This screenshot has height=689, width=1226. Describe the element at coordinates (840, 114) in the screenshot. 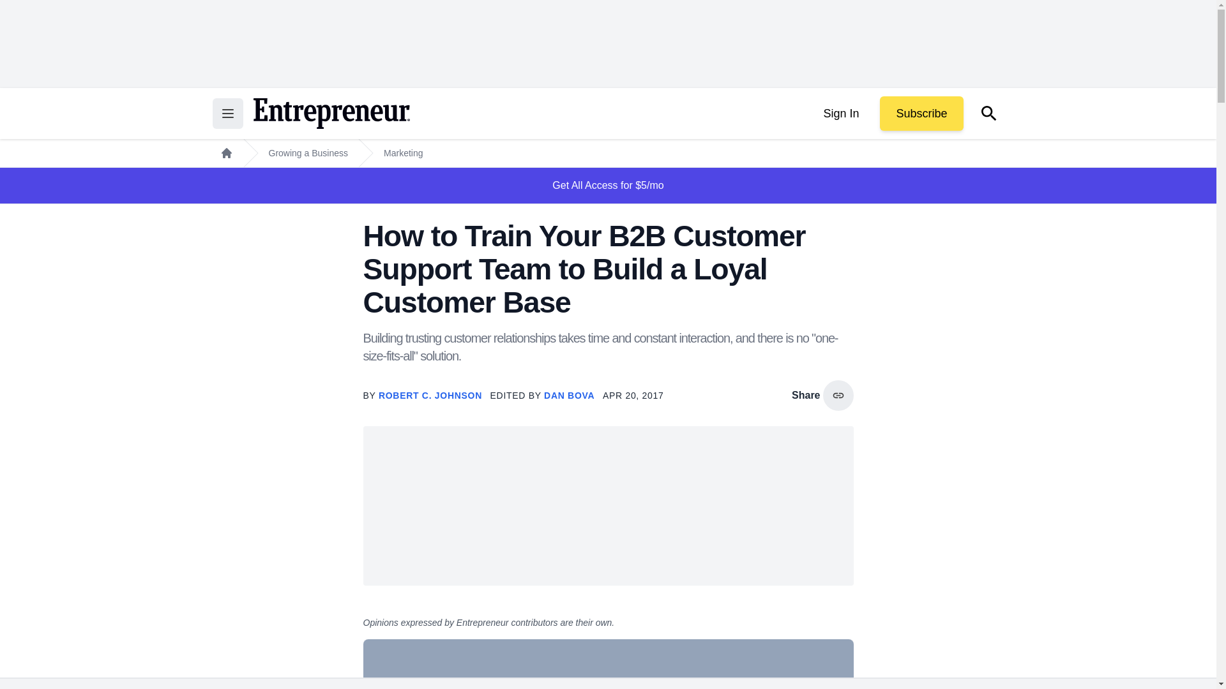

I see `Sign In` at that location.